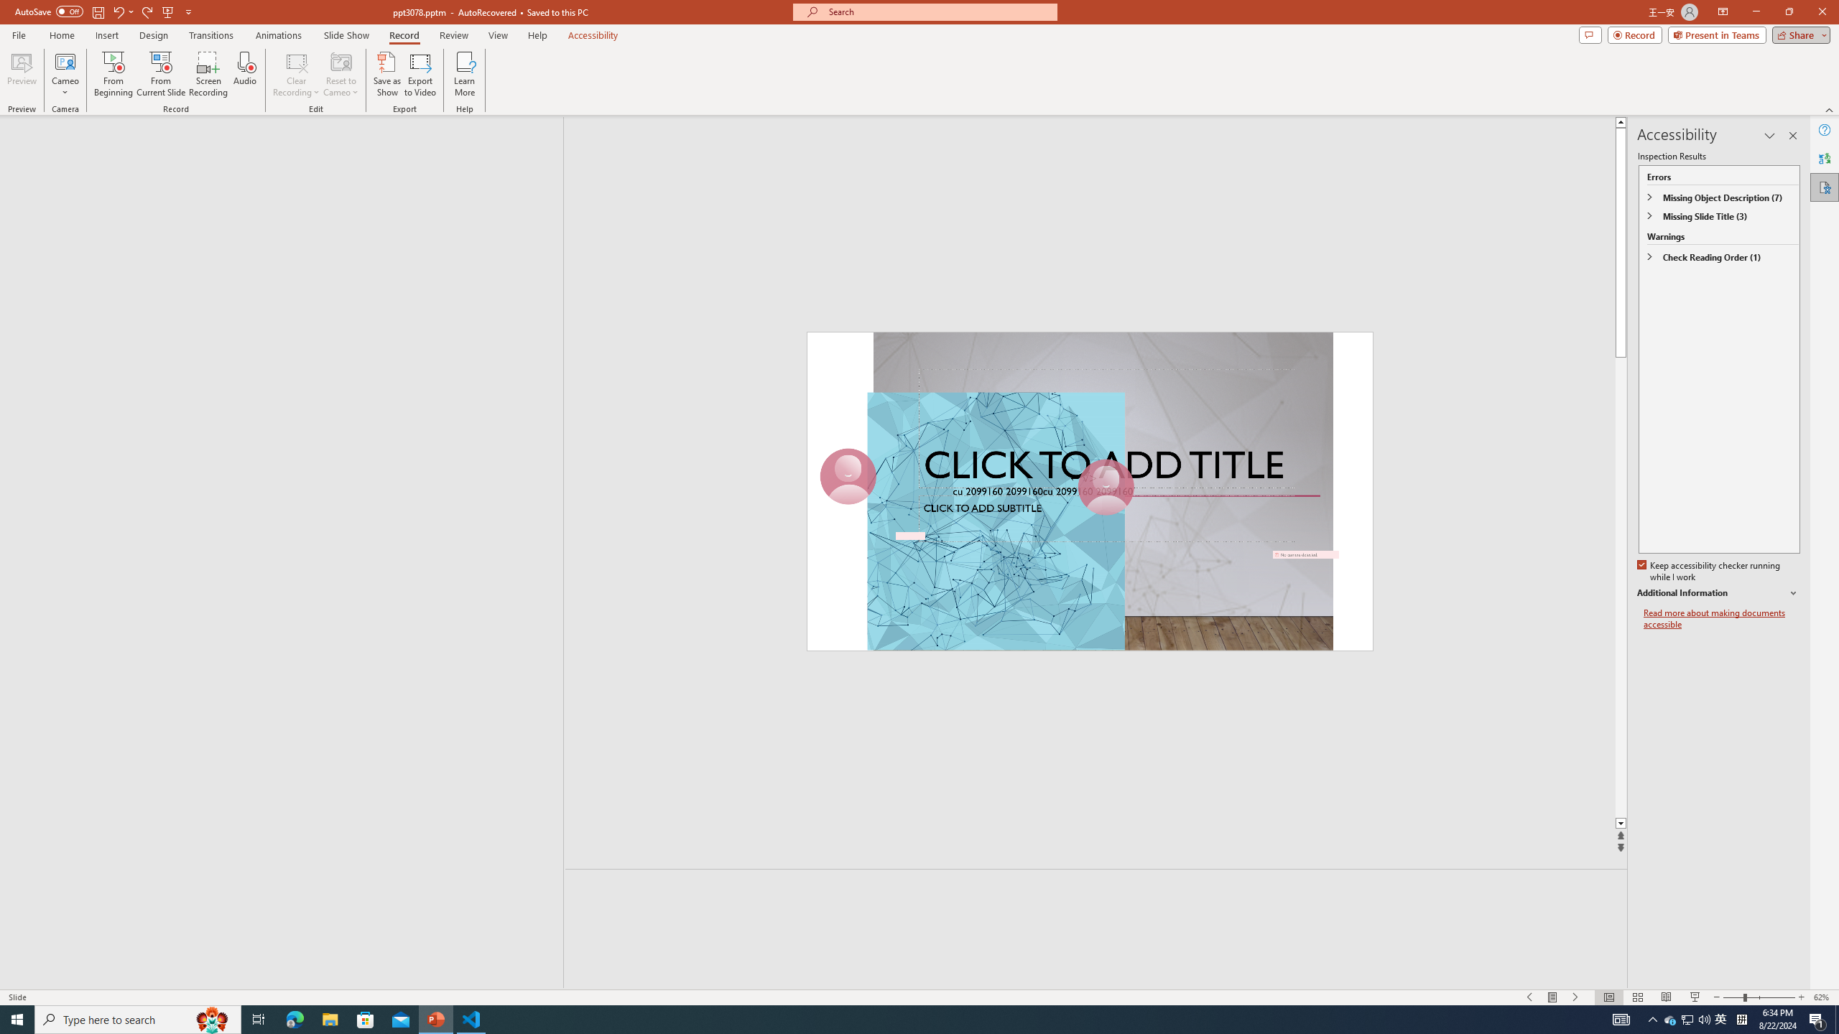 The image size is (1839, 1034). Describe the element at coordinates (1530, 997) in the screenshot. I see `Slide Show Previous On` at that location.